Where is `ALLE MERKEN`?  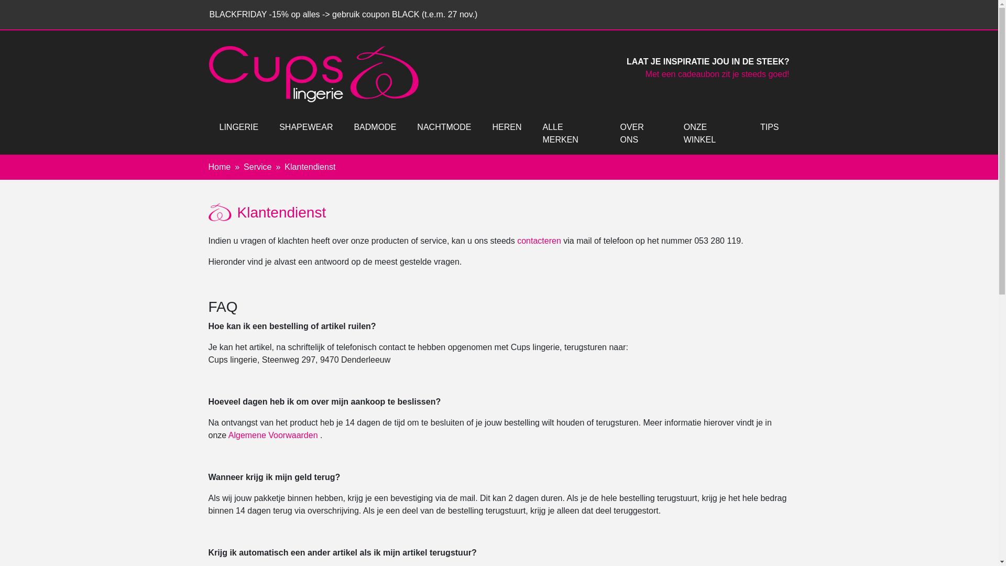 ALLE MERKEN is located at coordinates (571, 134).